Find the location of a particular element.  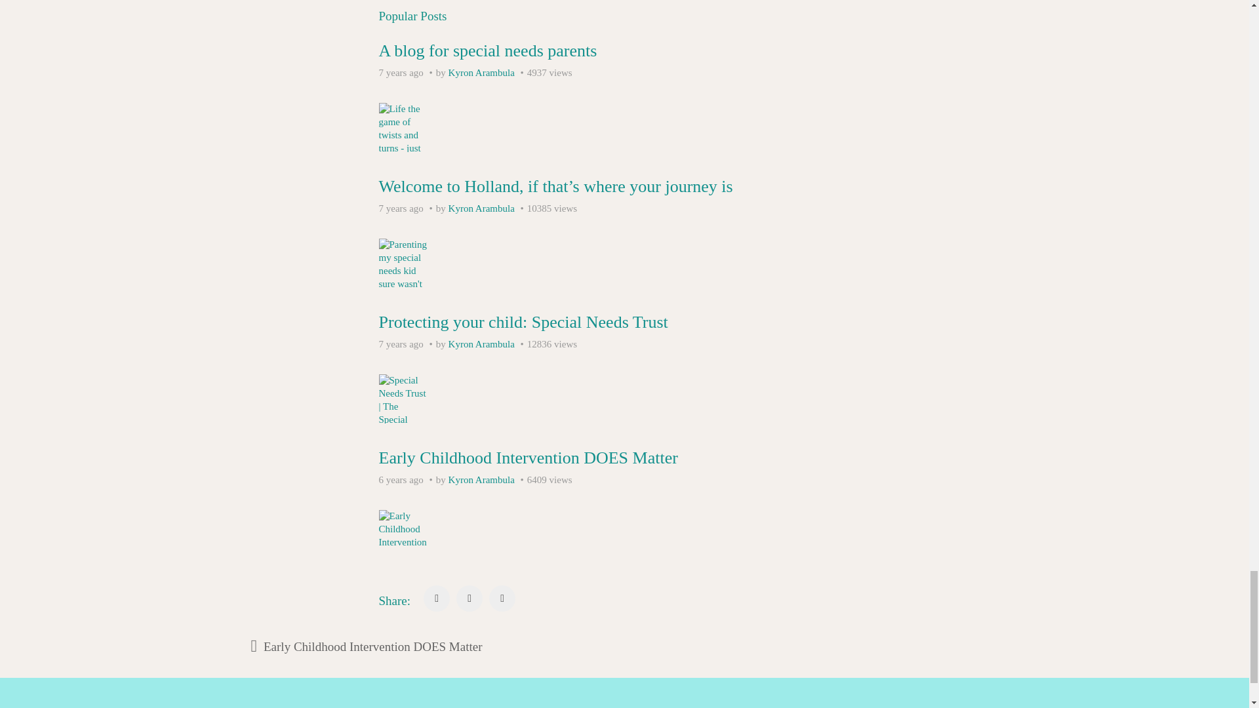

Protecting your child: Special Needs Trust is located at coordinates (523, 323).